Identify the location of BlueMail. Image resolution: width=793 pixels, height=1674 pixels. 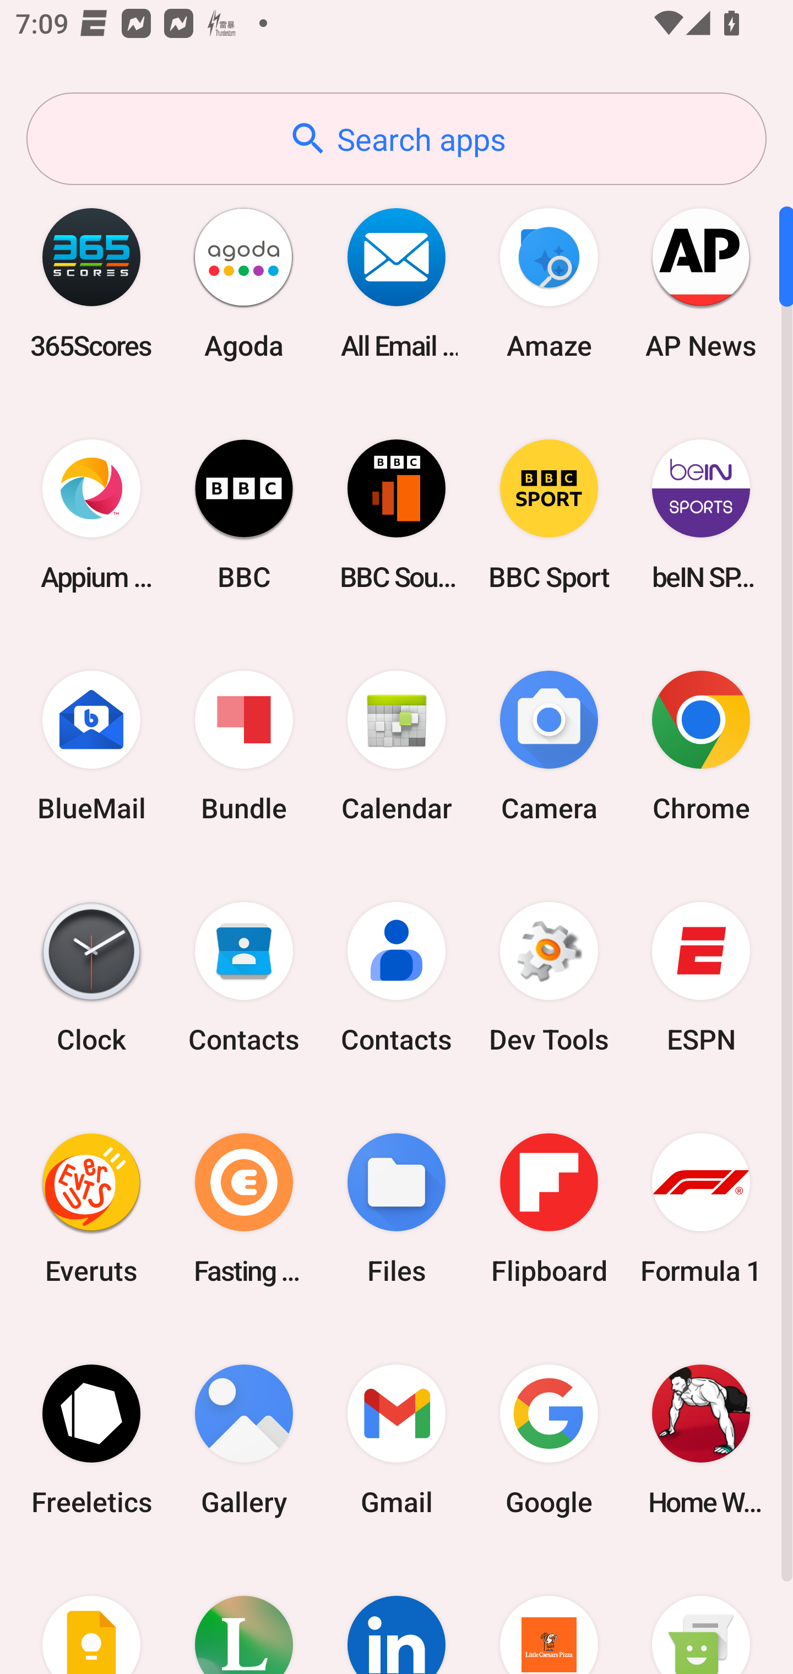
(91, 747).